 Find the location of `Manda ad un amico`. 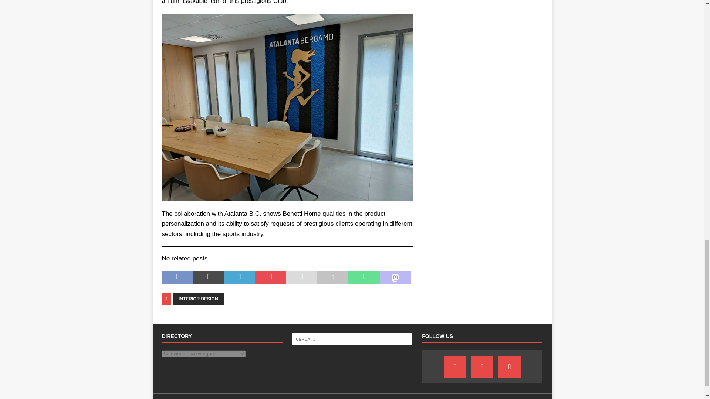

Manda ad un amico is located at coordinates (302, 277).